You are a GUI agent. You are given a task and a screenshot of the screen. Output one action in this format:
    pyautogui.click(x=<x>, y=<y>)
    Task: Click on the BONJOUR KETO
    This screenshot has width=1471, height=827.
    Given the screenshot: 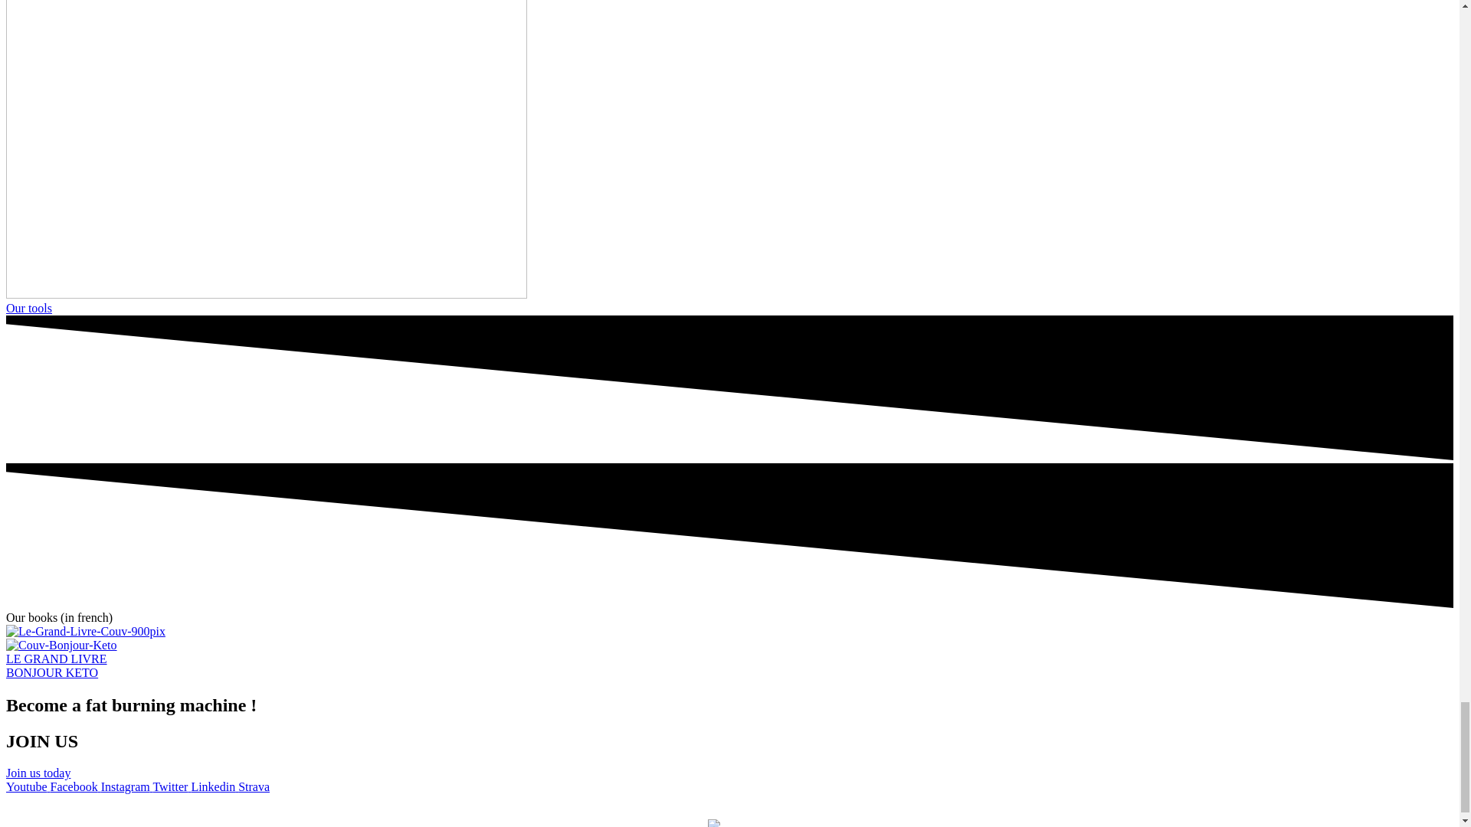 What is the action you would take?
    pyautogui.click(x=52, y=672)
    